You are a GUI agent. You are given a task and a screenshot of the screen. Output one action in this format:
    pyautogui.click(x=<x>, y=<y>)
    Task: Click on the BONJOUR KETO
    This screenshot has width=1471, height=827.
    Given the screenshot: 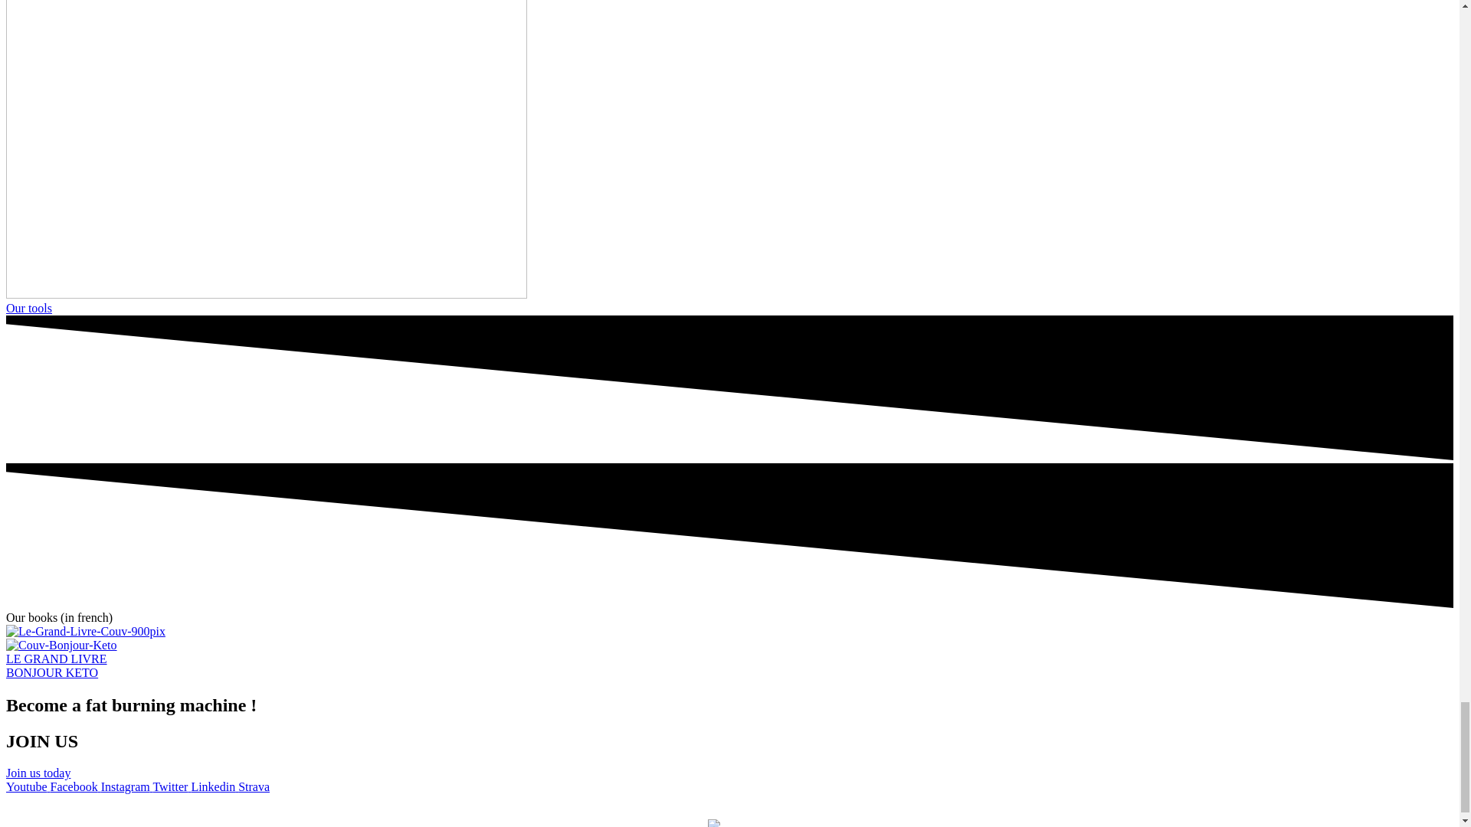 What is the action you would take?
    pyautogui.click(x=52, y=672)
    